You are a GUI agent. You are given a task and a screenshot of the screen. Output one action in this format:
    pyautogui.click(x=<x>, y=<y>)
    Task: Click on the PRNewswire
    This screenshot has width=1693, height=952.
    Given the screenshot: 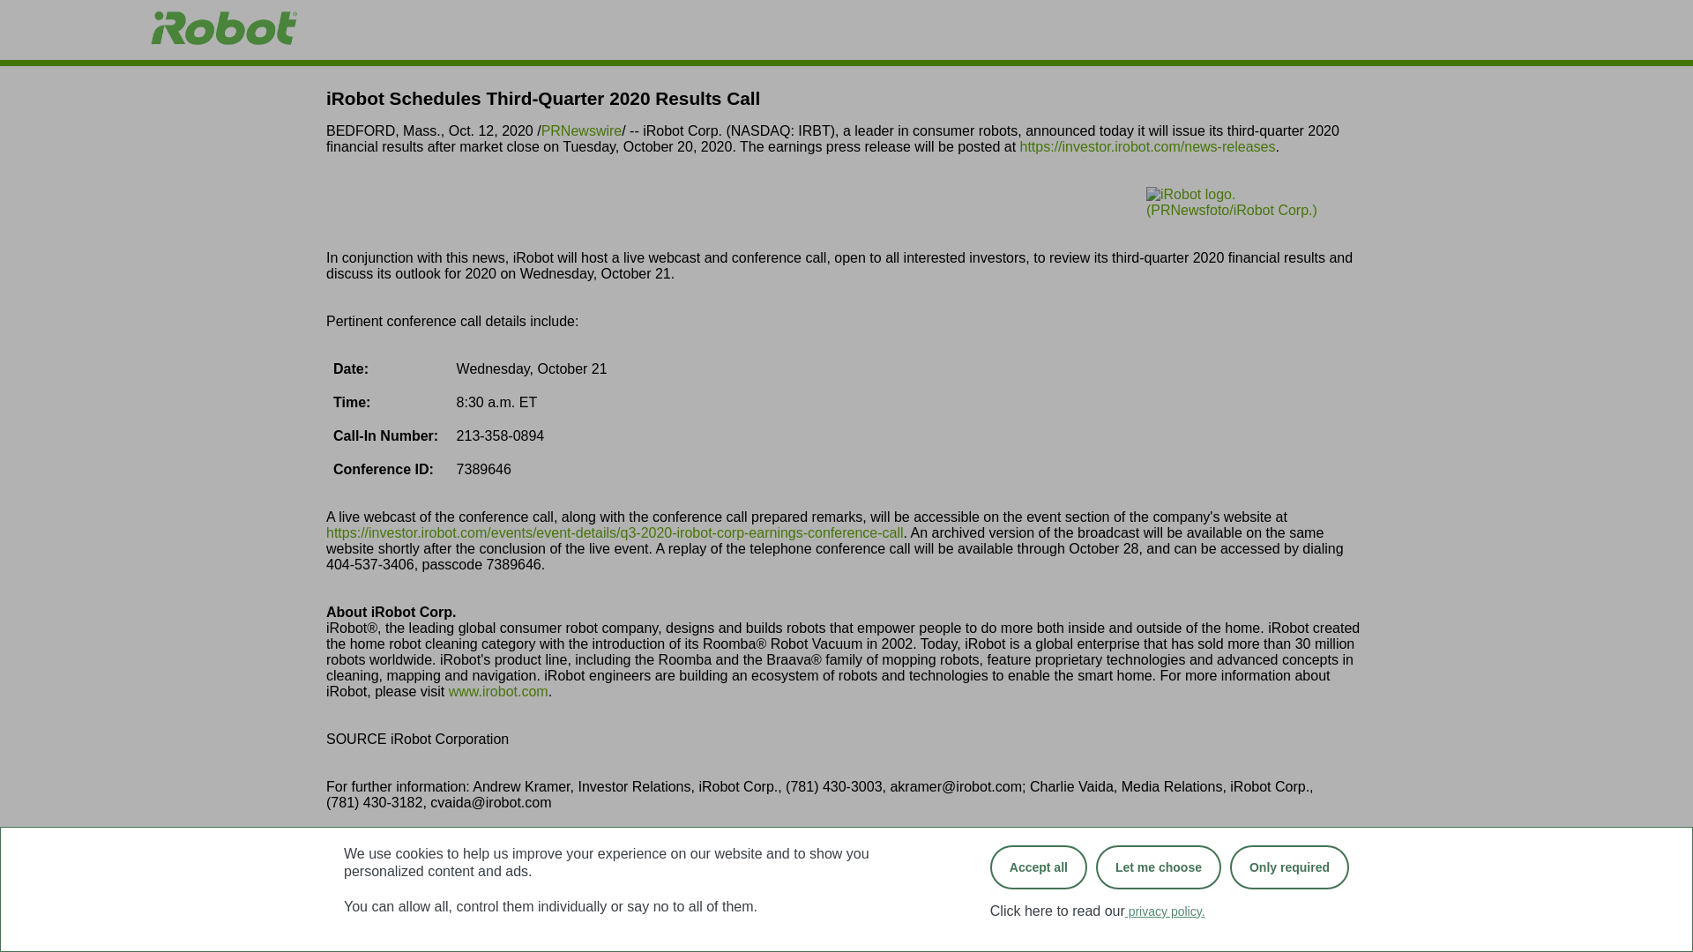 What is the action you would take?
    pyautogui.click(x=1158, y=867)
    